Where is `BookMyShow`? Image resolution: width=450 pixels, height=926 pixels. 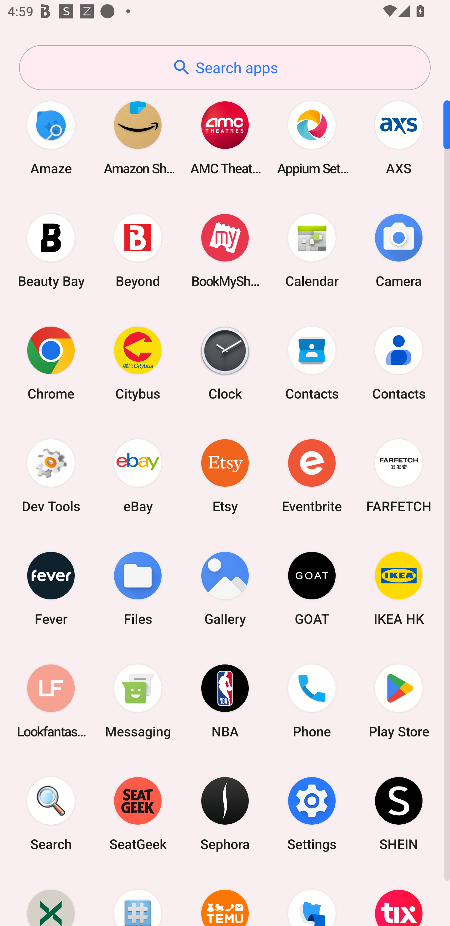 BookMyShow is located at coordinates (225, 250).